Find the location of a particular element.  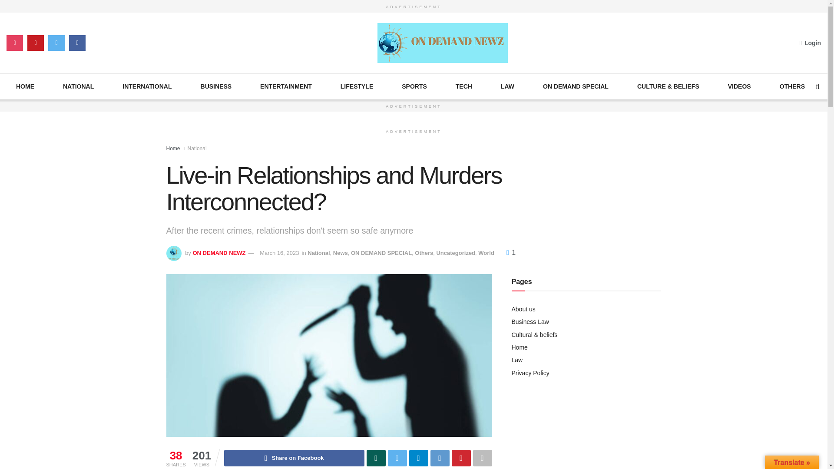

OTHERS is located at coordinates (792, 86).